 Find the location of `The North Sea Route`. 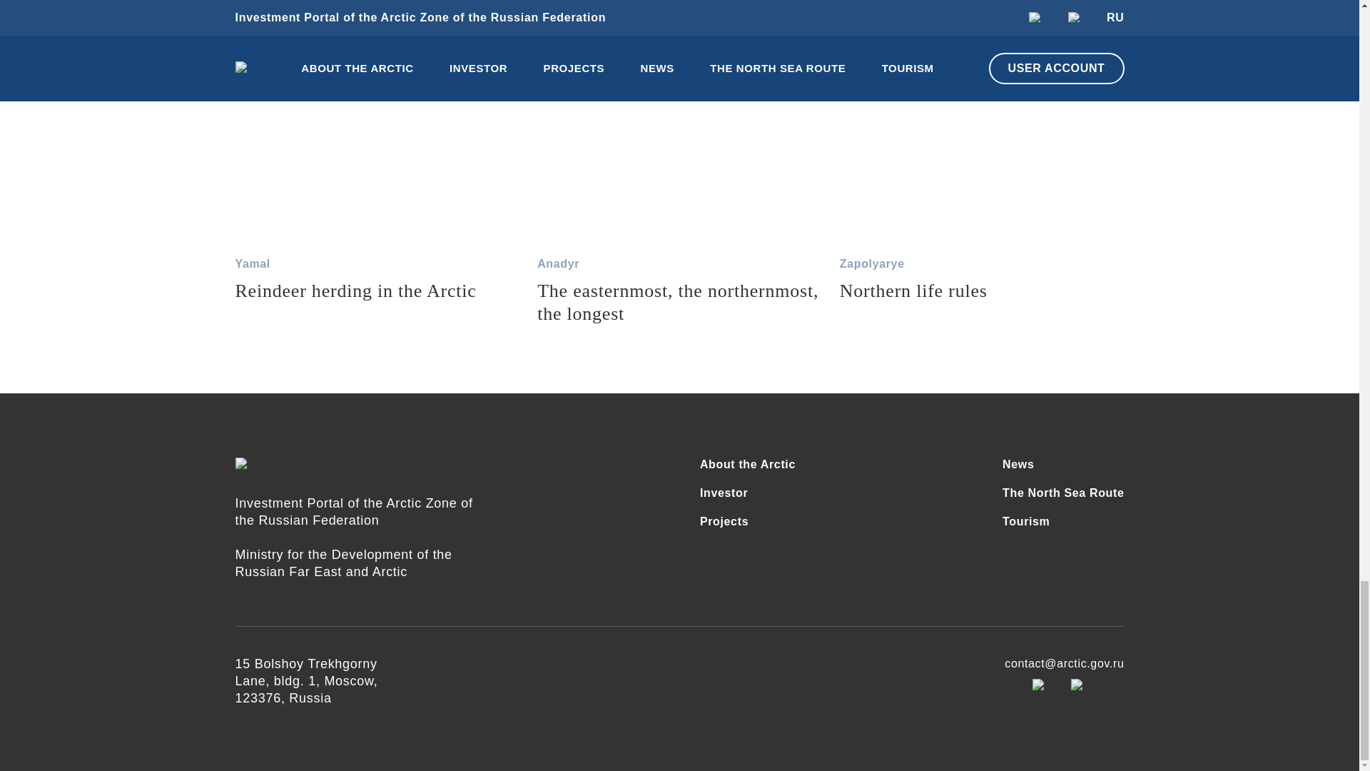

The North Sea Route is located at coordinates (1063, 493).